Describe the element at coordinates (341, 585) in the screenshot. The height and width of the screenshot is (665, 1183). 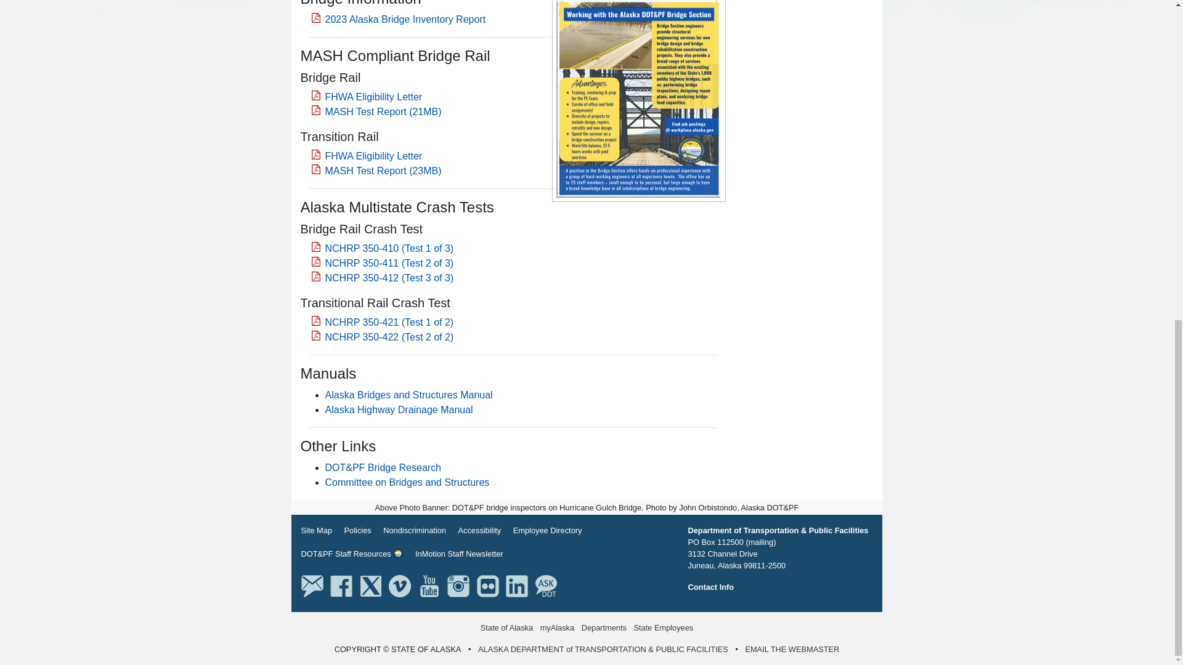
I see `Facebook` at that location.